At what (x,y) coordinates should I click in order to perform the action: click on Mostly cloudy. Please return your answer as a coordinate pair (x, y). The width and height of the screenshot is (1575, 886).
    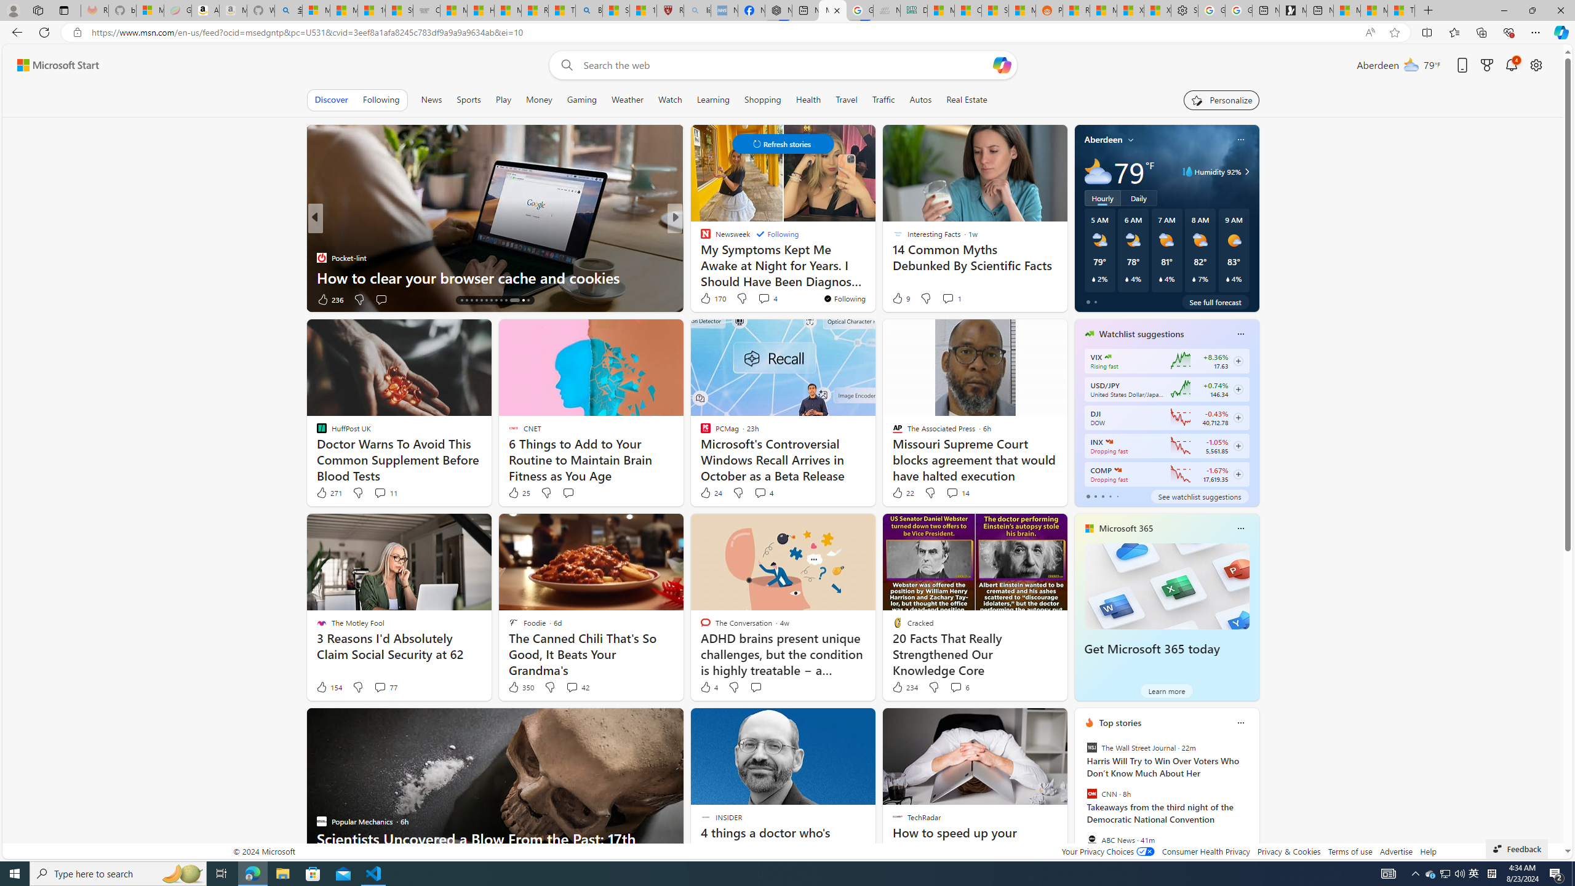
    Looking at the image, I should click on (1098, 171).